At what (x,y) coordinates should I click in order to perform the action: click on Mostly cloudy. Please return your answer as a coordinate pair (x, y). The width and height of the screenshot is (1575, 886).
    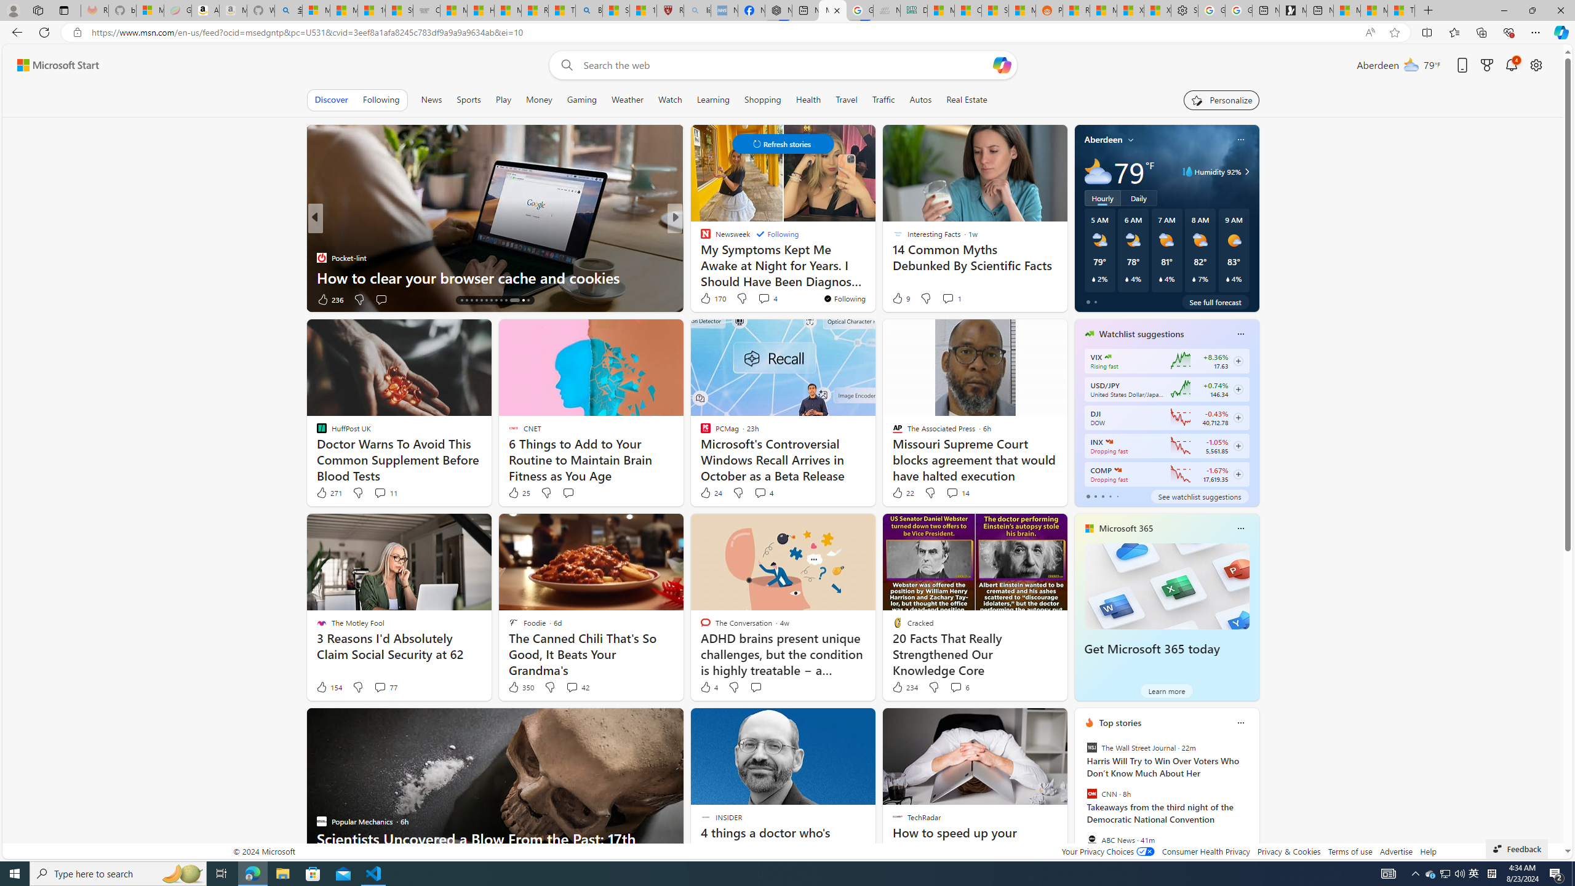
    Looking at the image, I should click on (1098, 171).